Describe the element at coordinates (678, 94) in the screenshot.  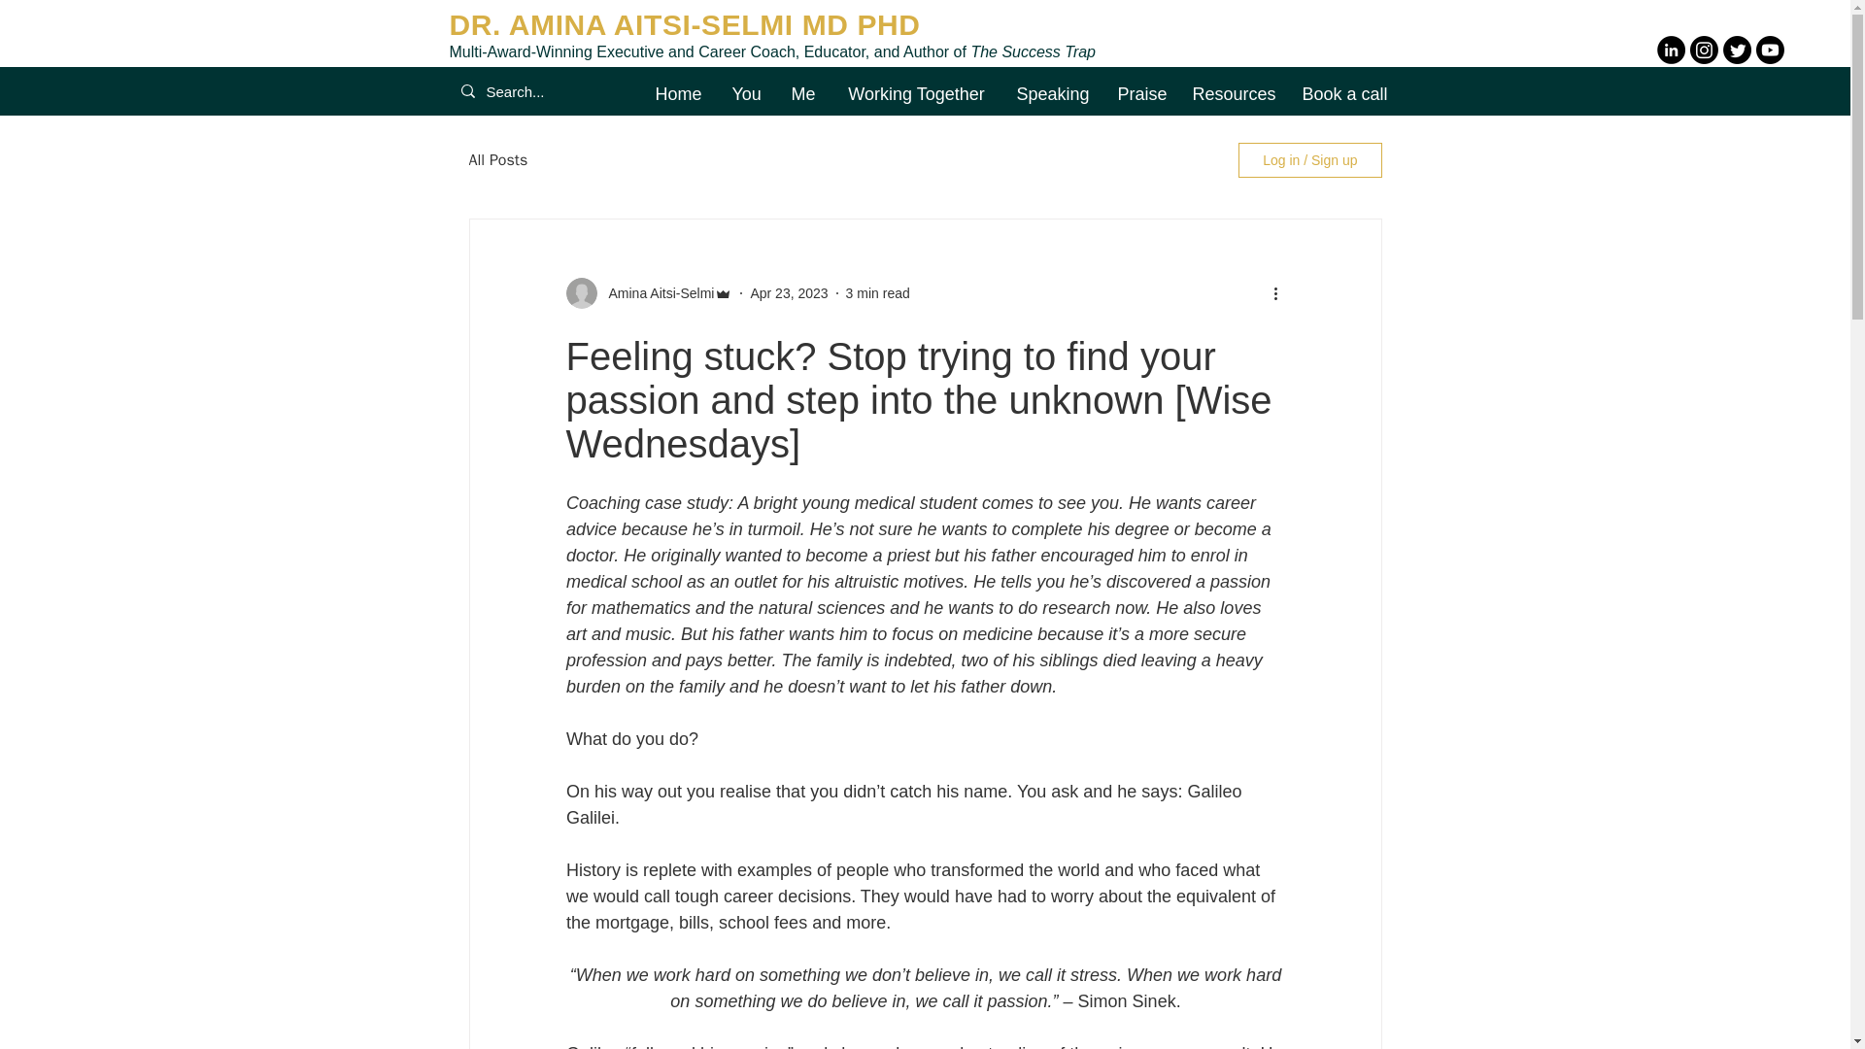
I see `Home` at that location.